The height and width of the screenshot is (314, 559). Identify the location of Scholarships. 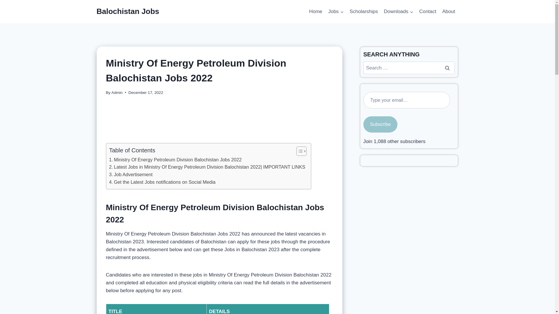
(364, 12).